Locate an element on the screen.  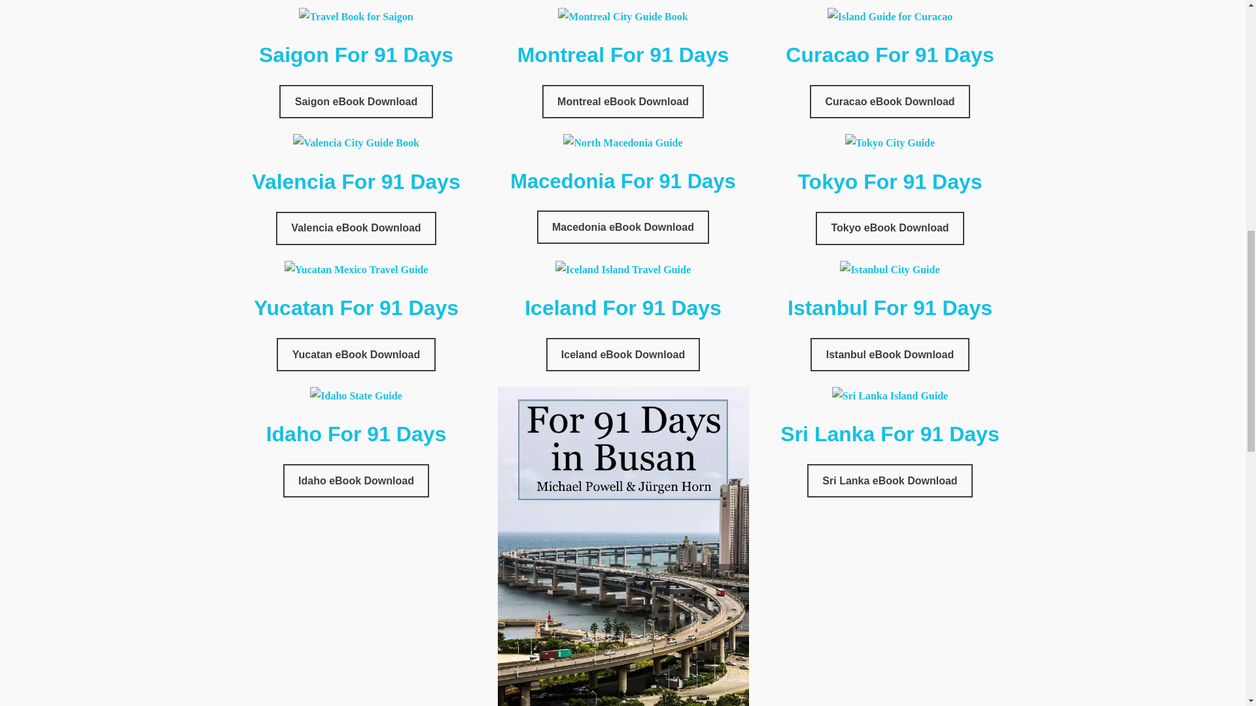
Our Travel eBooks 9 is located at coordinates (622, 143).